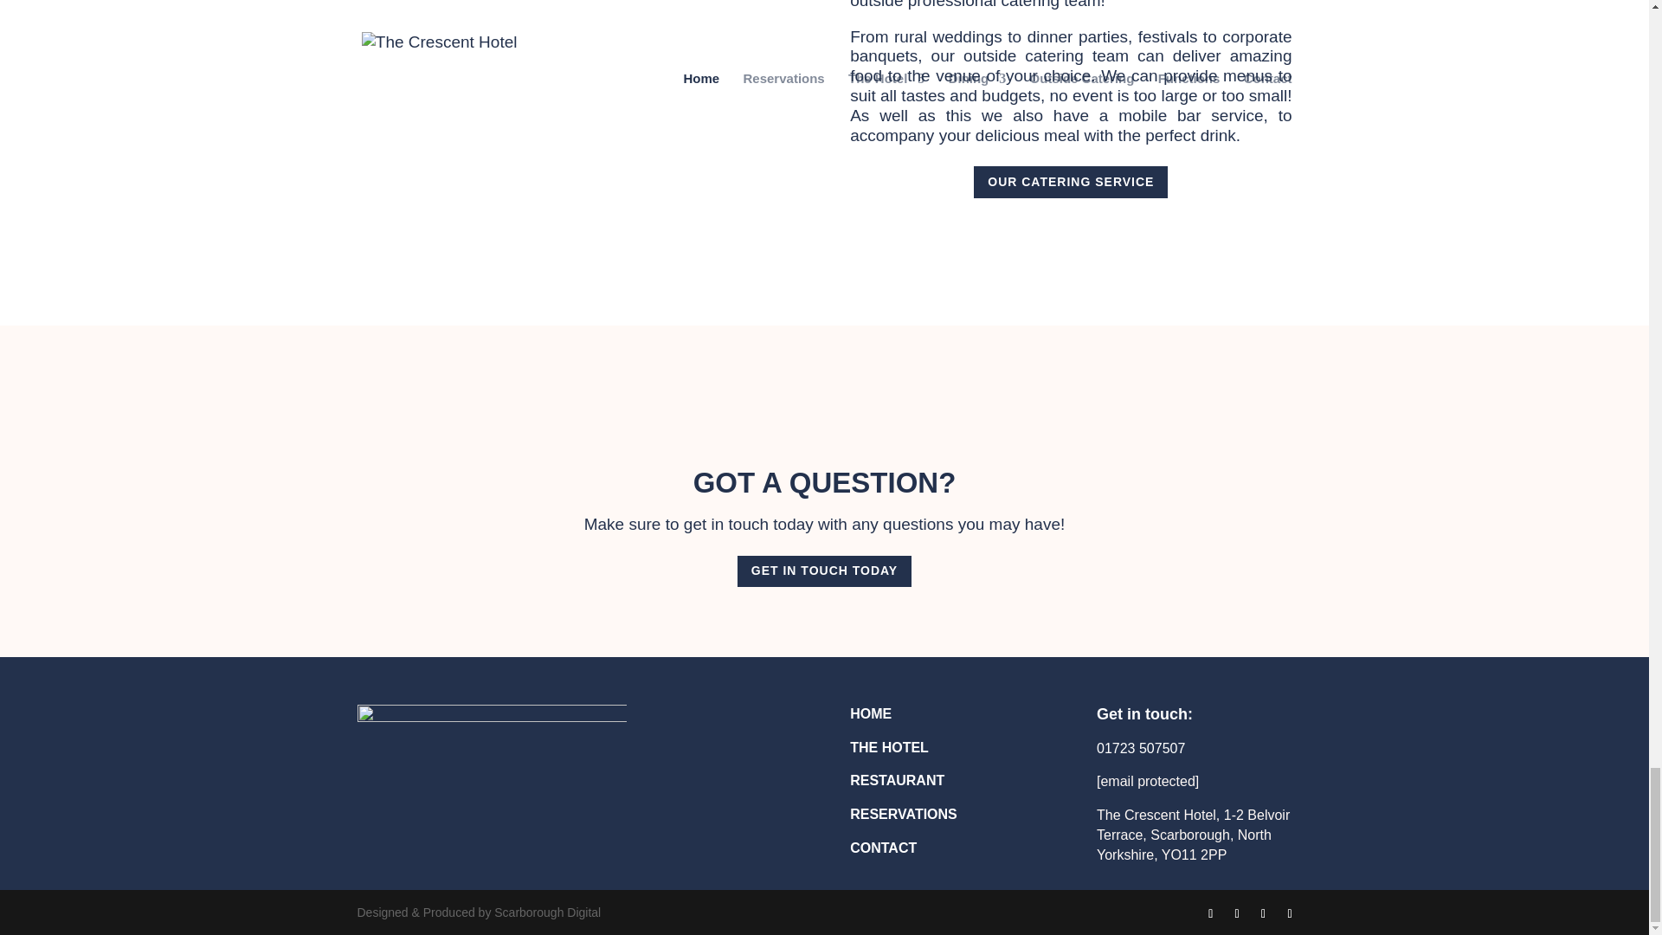  I want to click on Logo Variations-02, so click(492, 785).